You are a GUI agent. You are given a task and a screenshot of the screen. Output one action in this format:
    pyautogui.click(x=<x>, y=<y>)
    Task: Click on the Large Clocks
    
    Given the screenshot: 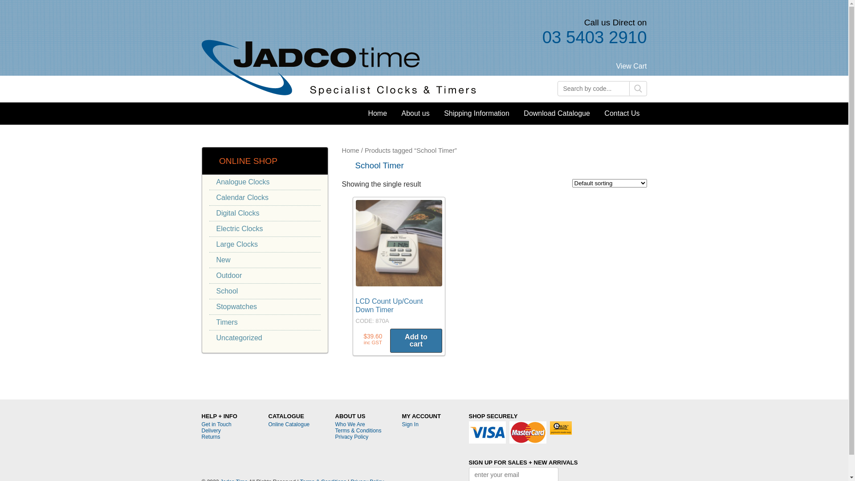 What is the action you would take?
    pyautogui.click(x=265, y=245)
    